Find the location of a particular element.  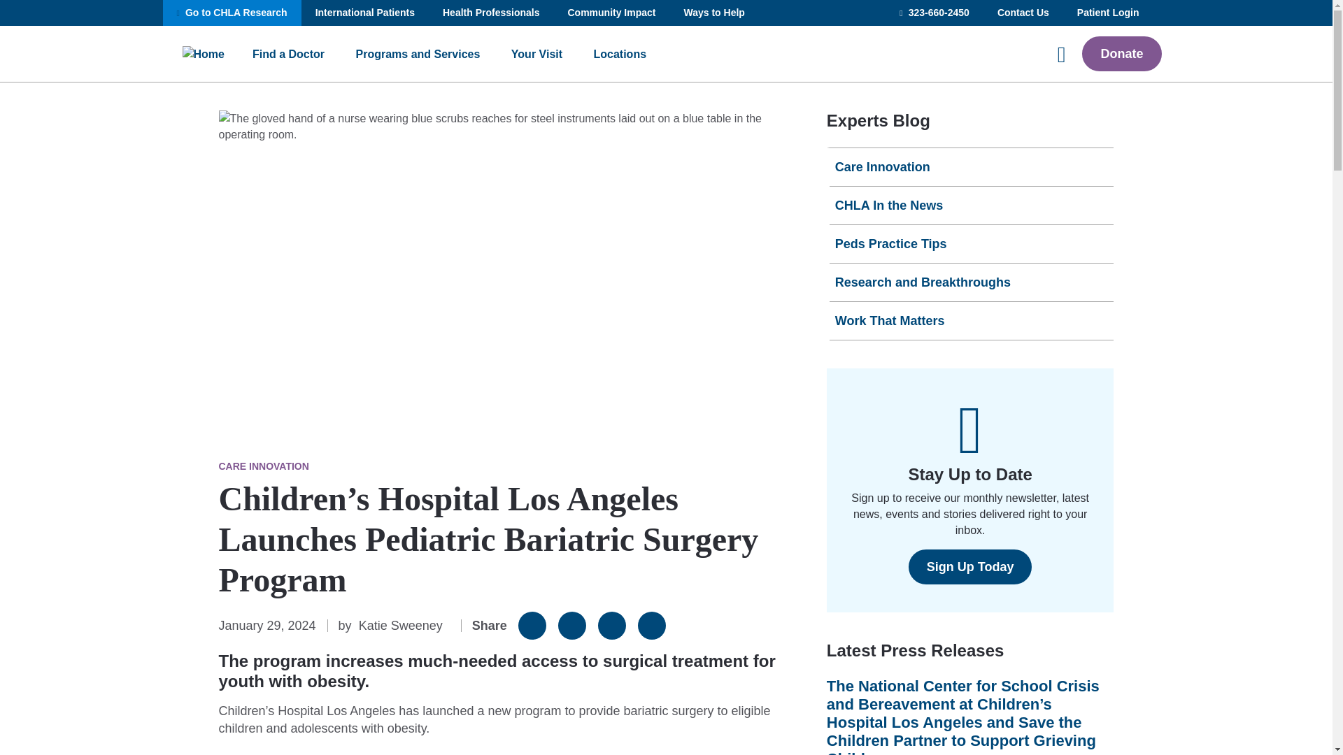

323-660-2450 is located at coordinates (934, 13).